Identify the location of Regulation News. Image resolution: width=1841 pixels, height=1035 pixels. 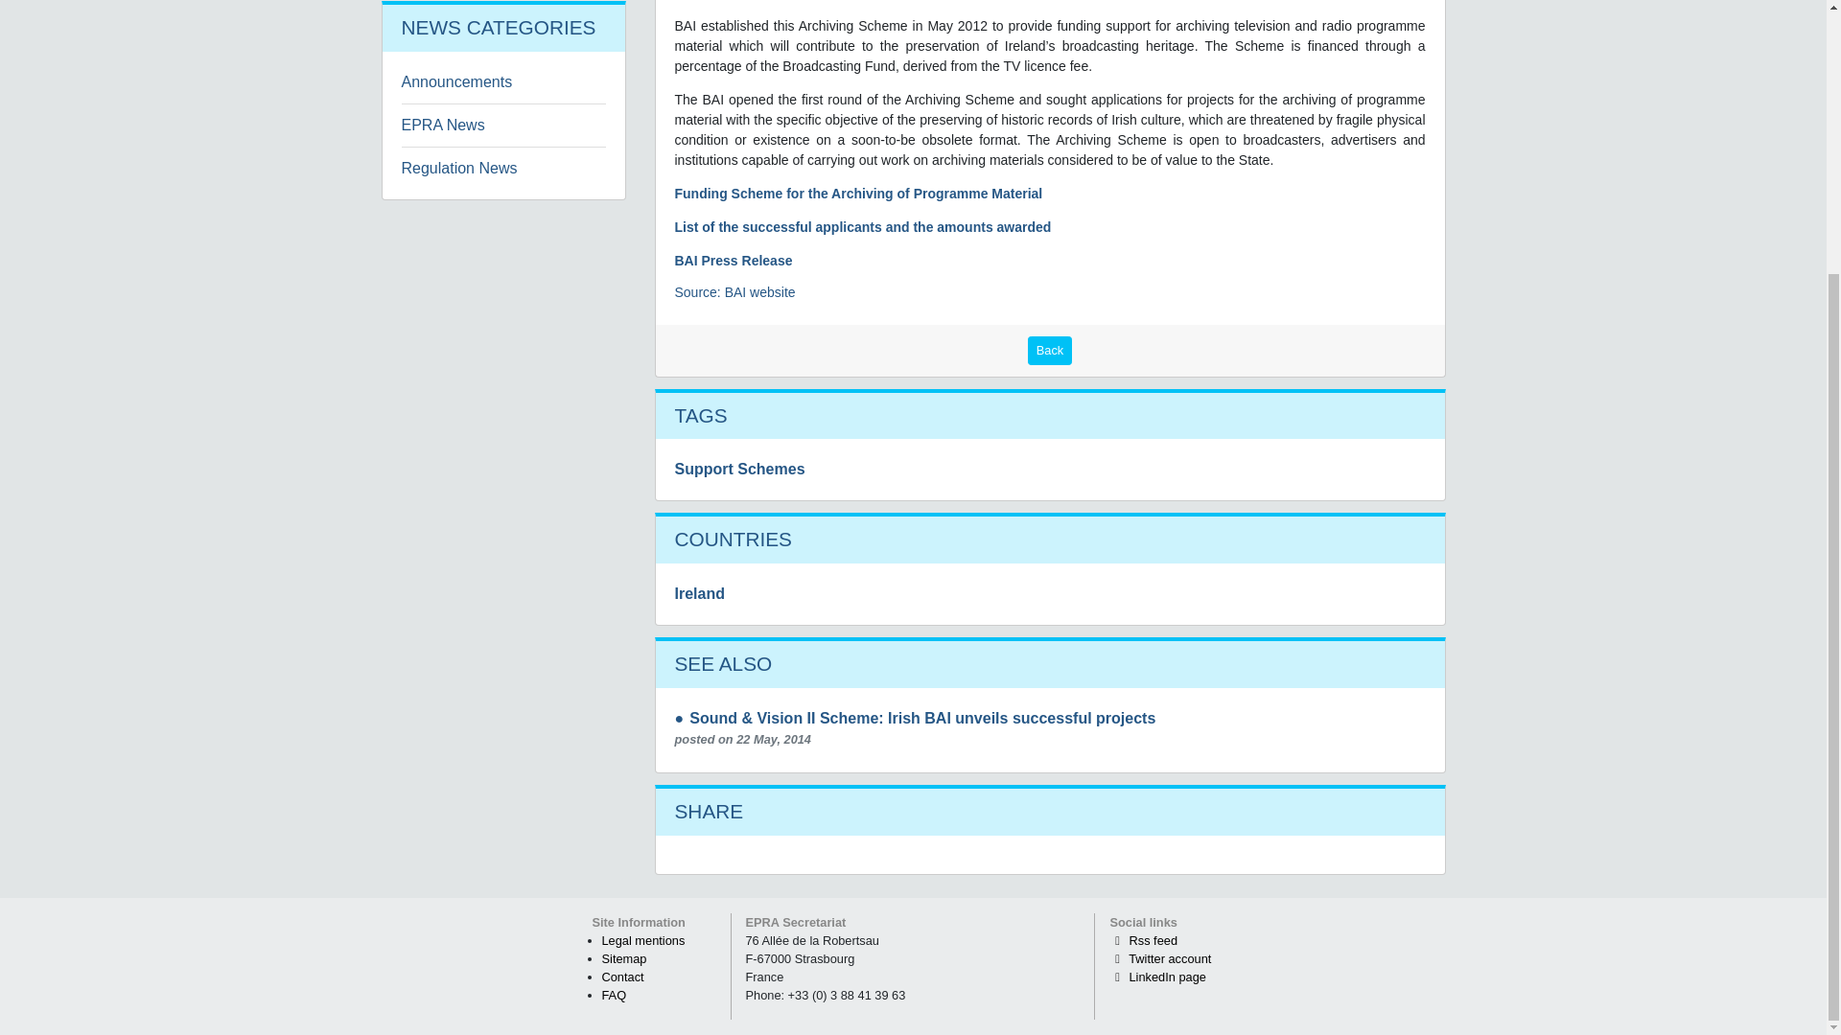
(458, 168).